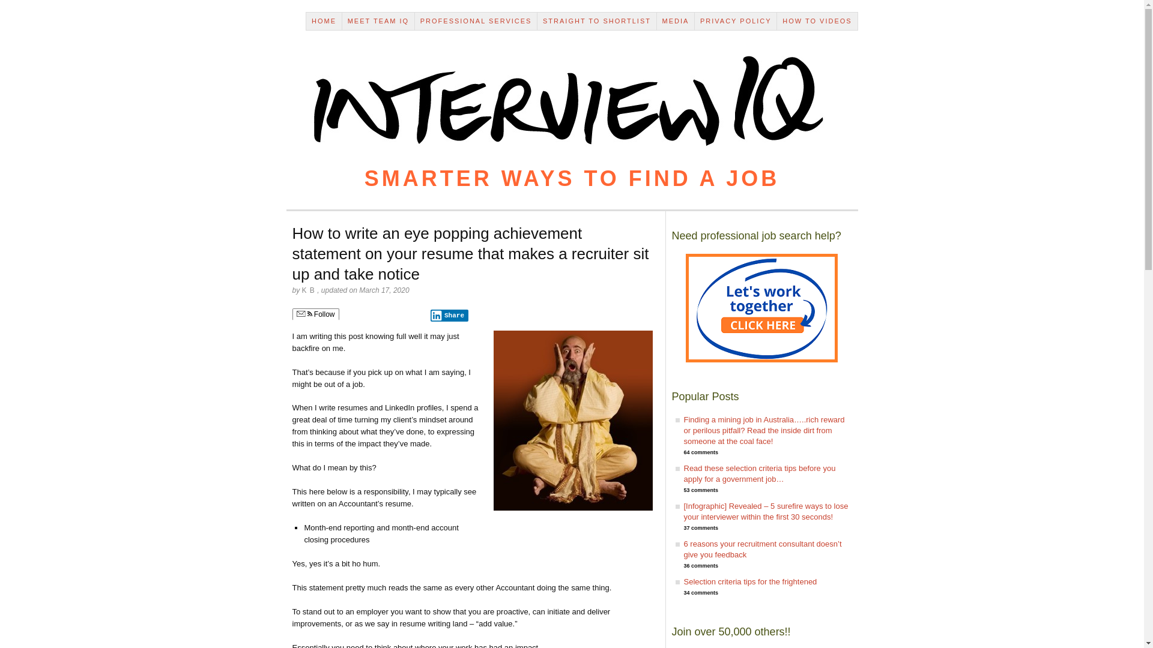  I want to click on PROFESSIONAL SERVICES, so click(476, 22).